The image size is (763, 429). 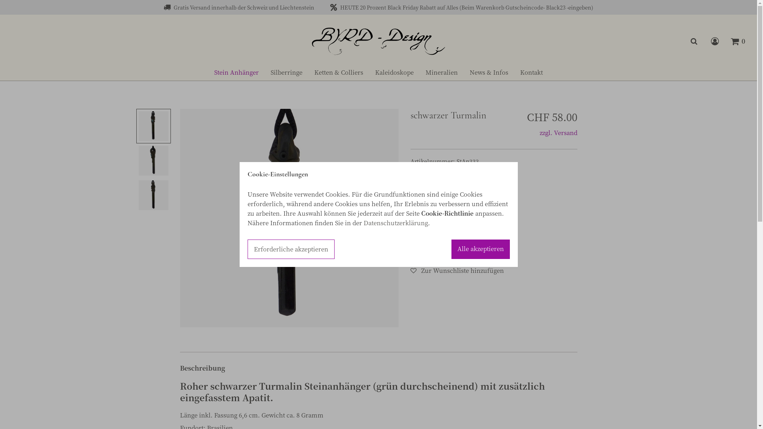 What do you see at coordinates (379, 41) in the screenshot?
I see `BYRD-Design` at bounding box center [379, 41].